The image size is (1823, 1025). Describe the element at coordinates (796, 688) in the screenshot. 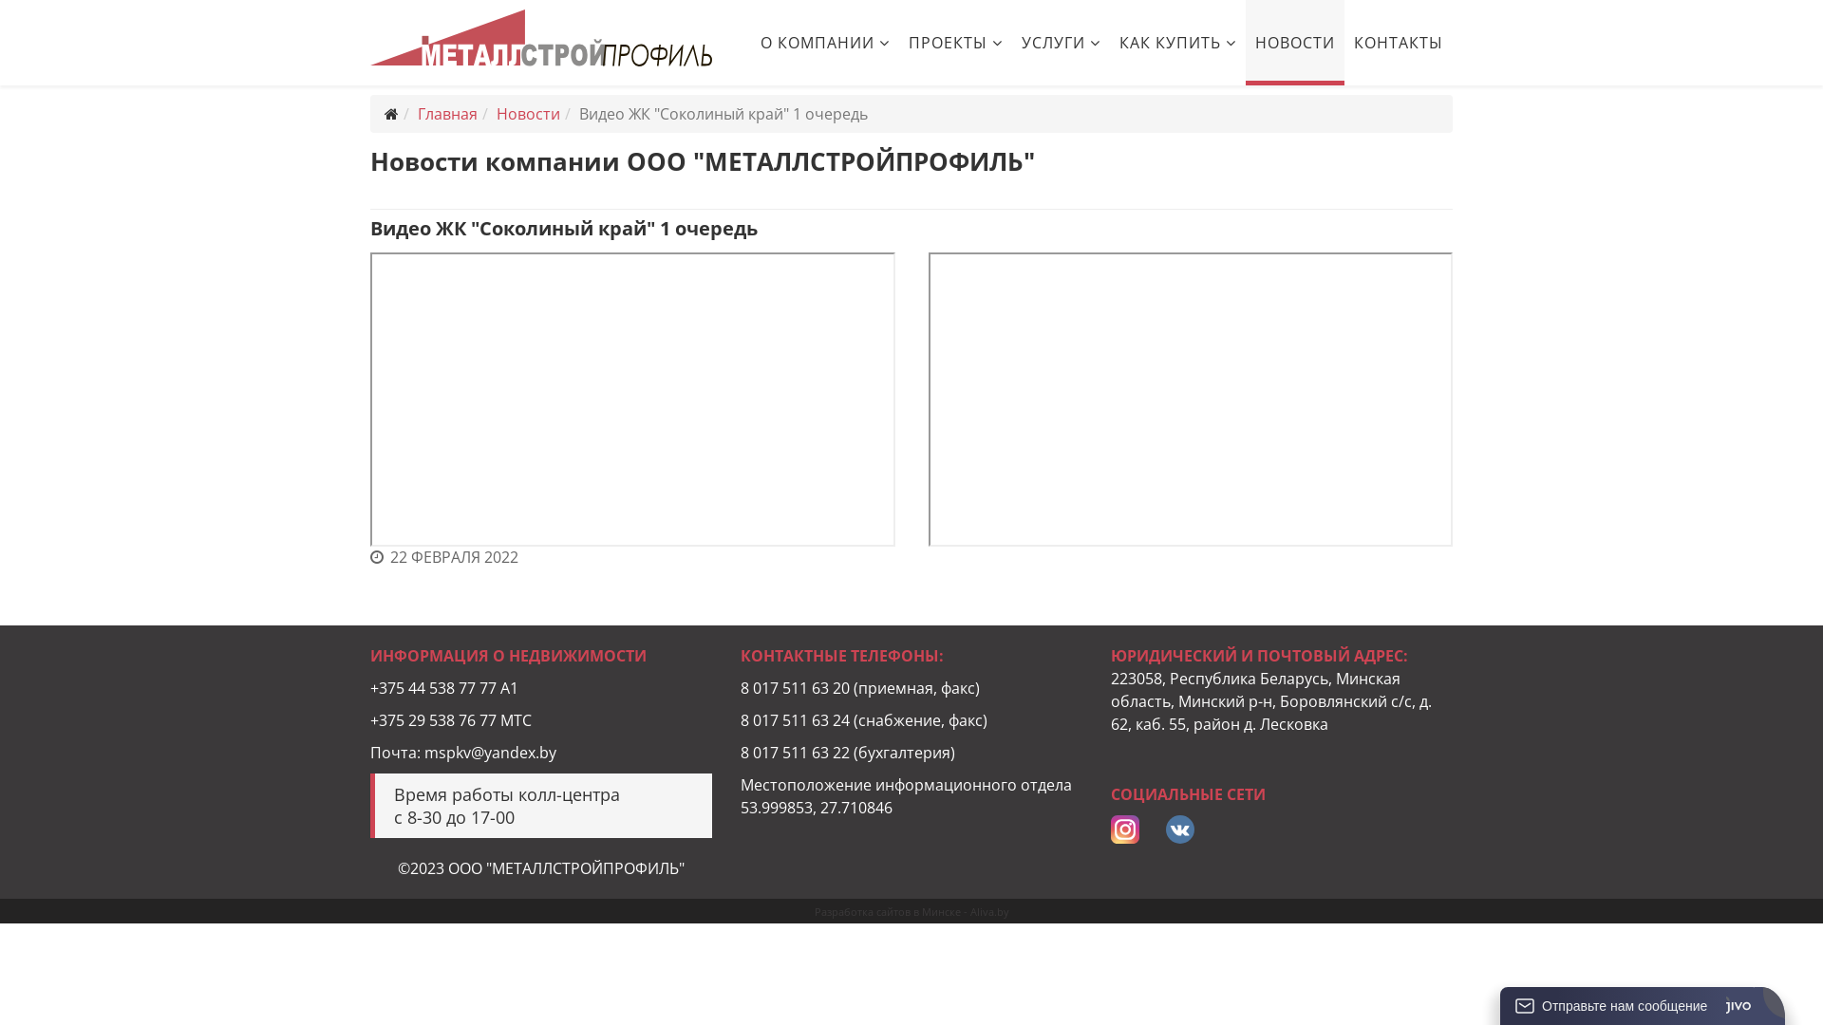

I see `8 017 511 63 20` at that location.